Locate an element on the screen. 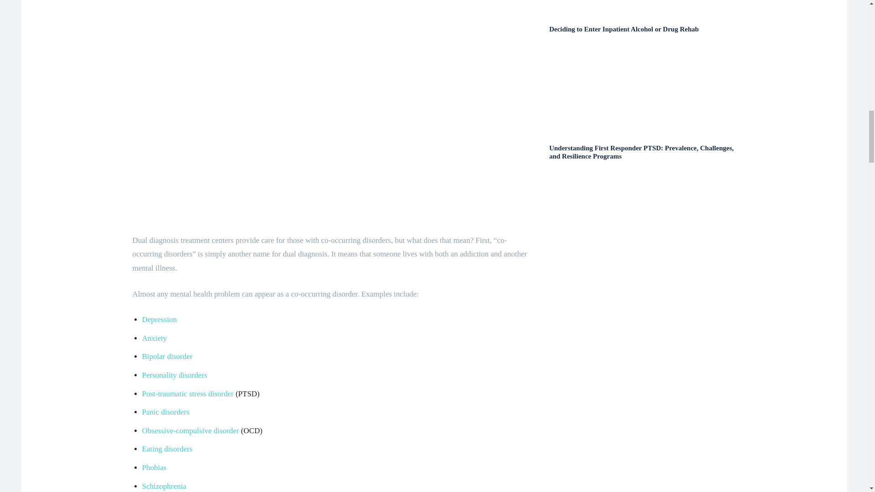 Image resolution: width=875 pixels, height=492 pixels. Post-traumatic stress disorder is located at coordinates (188, 394).